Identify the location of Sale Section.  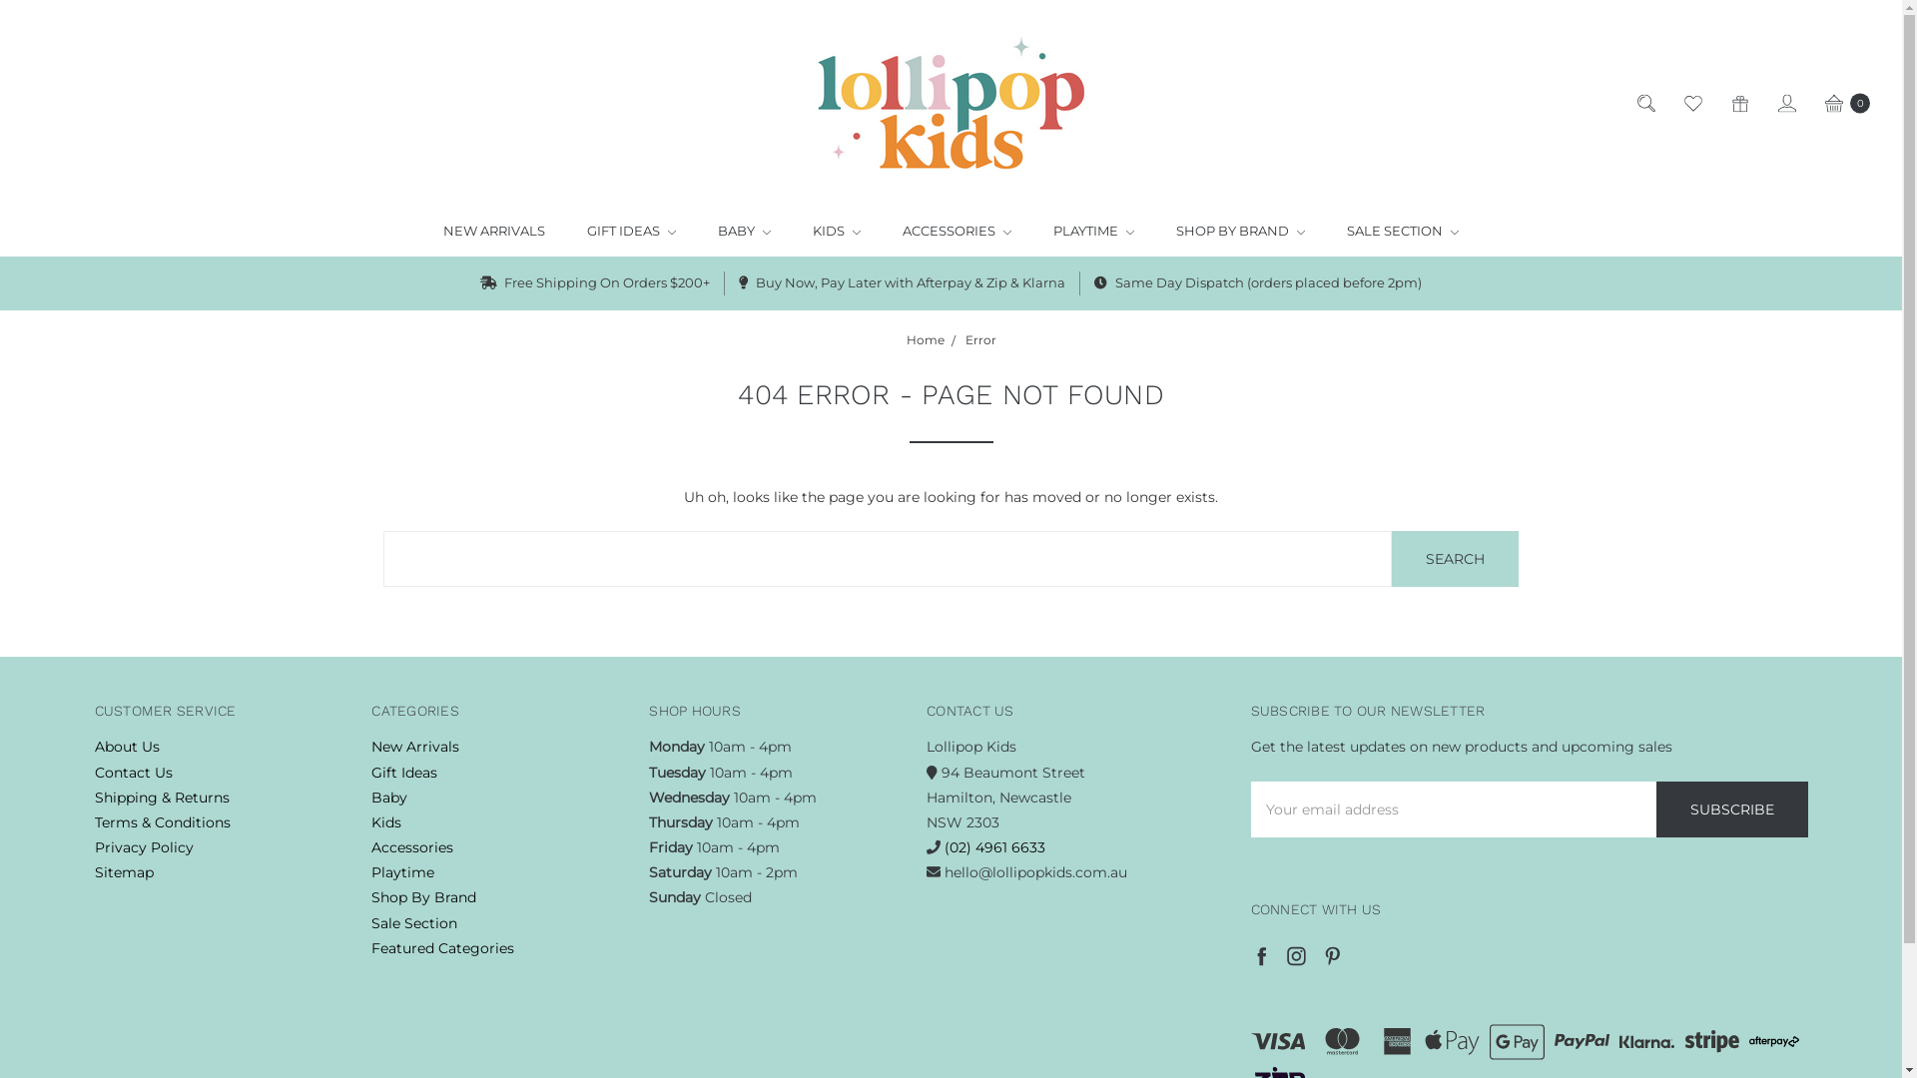
(414, 923).